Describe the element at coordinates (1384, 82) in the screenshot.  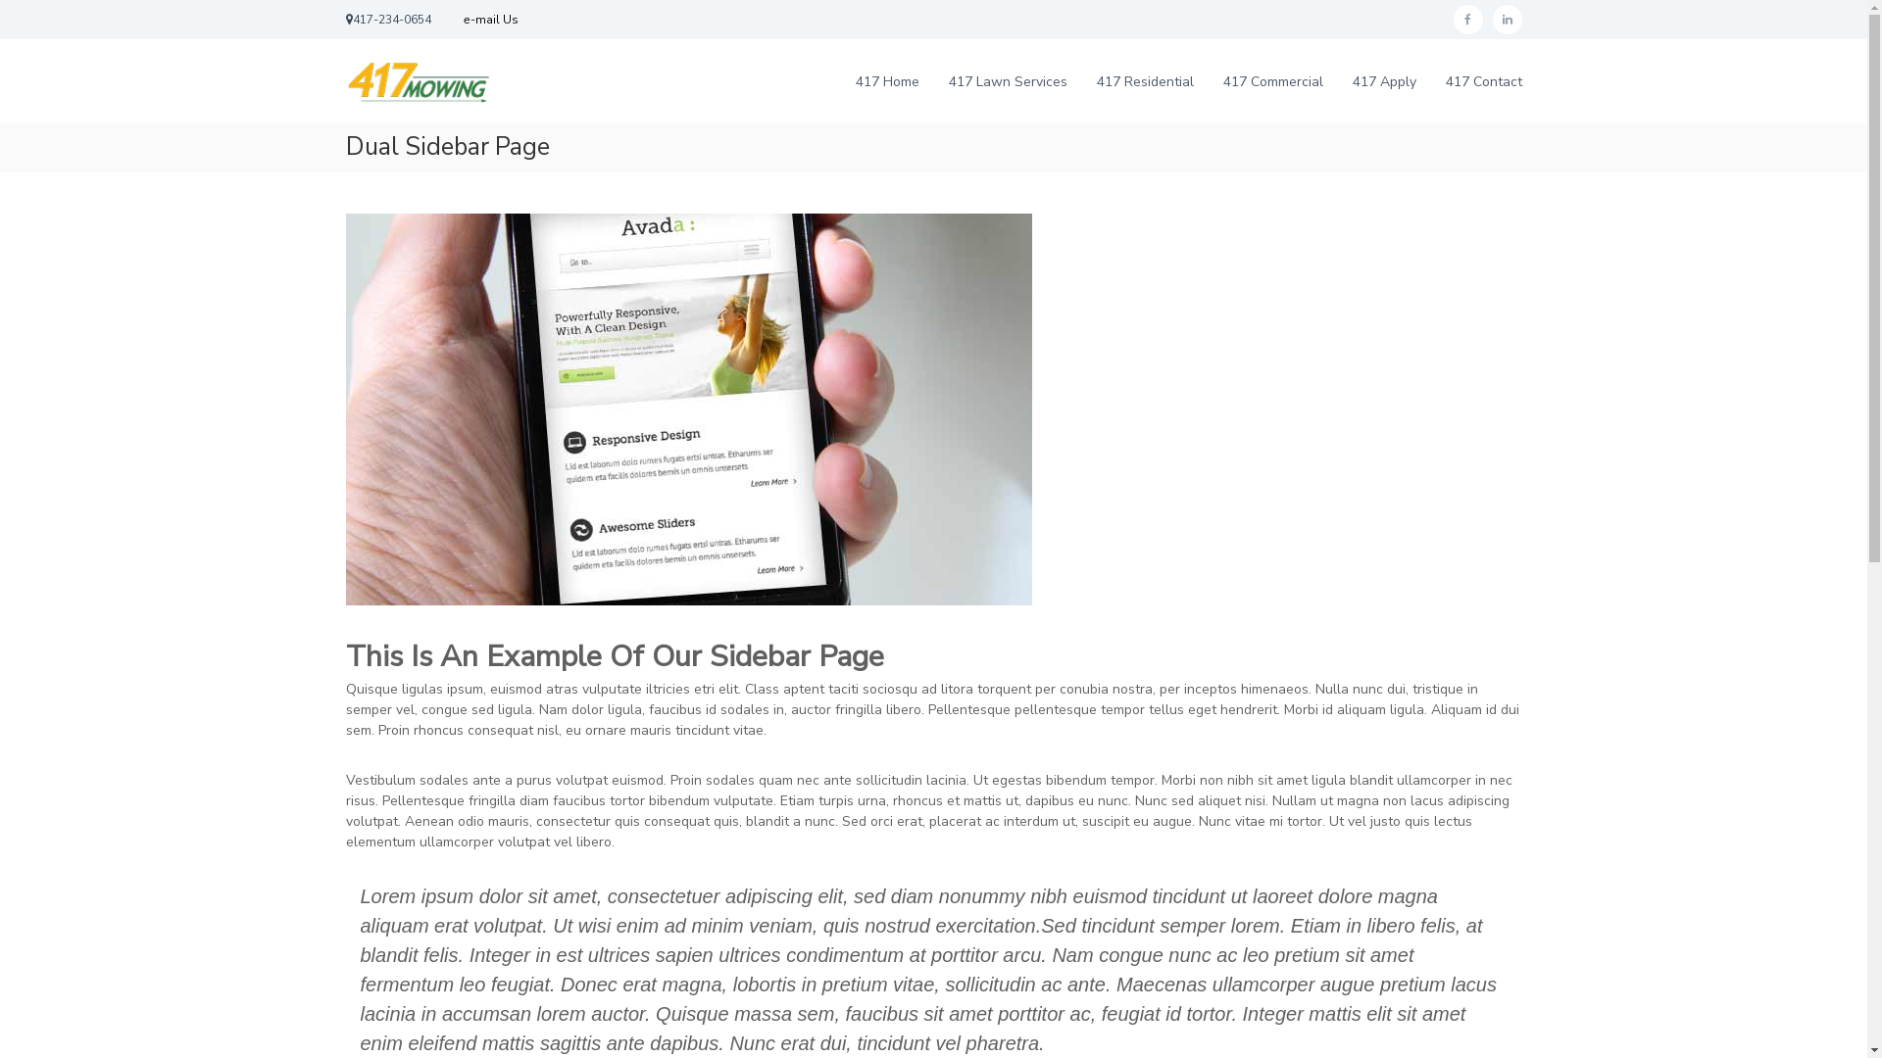
I see `417 Apply` at that location.